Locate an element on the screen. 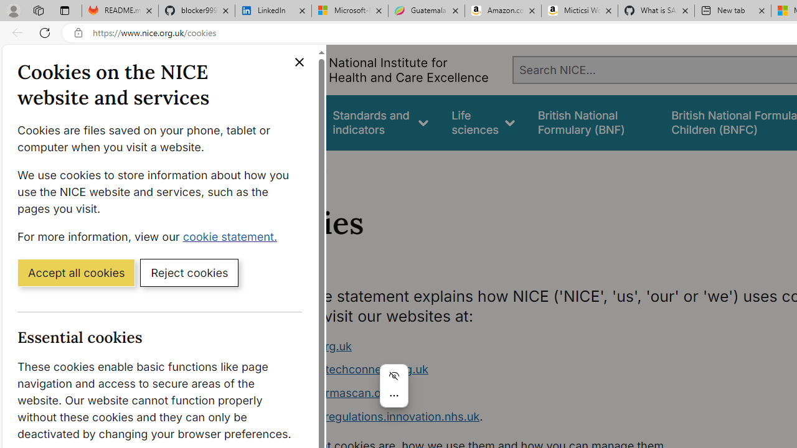 The width and height of the screenshot is (797, 448). false is located at coordinates (593, 122).